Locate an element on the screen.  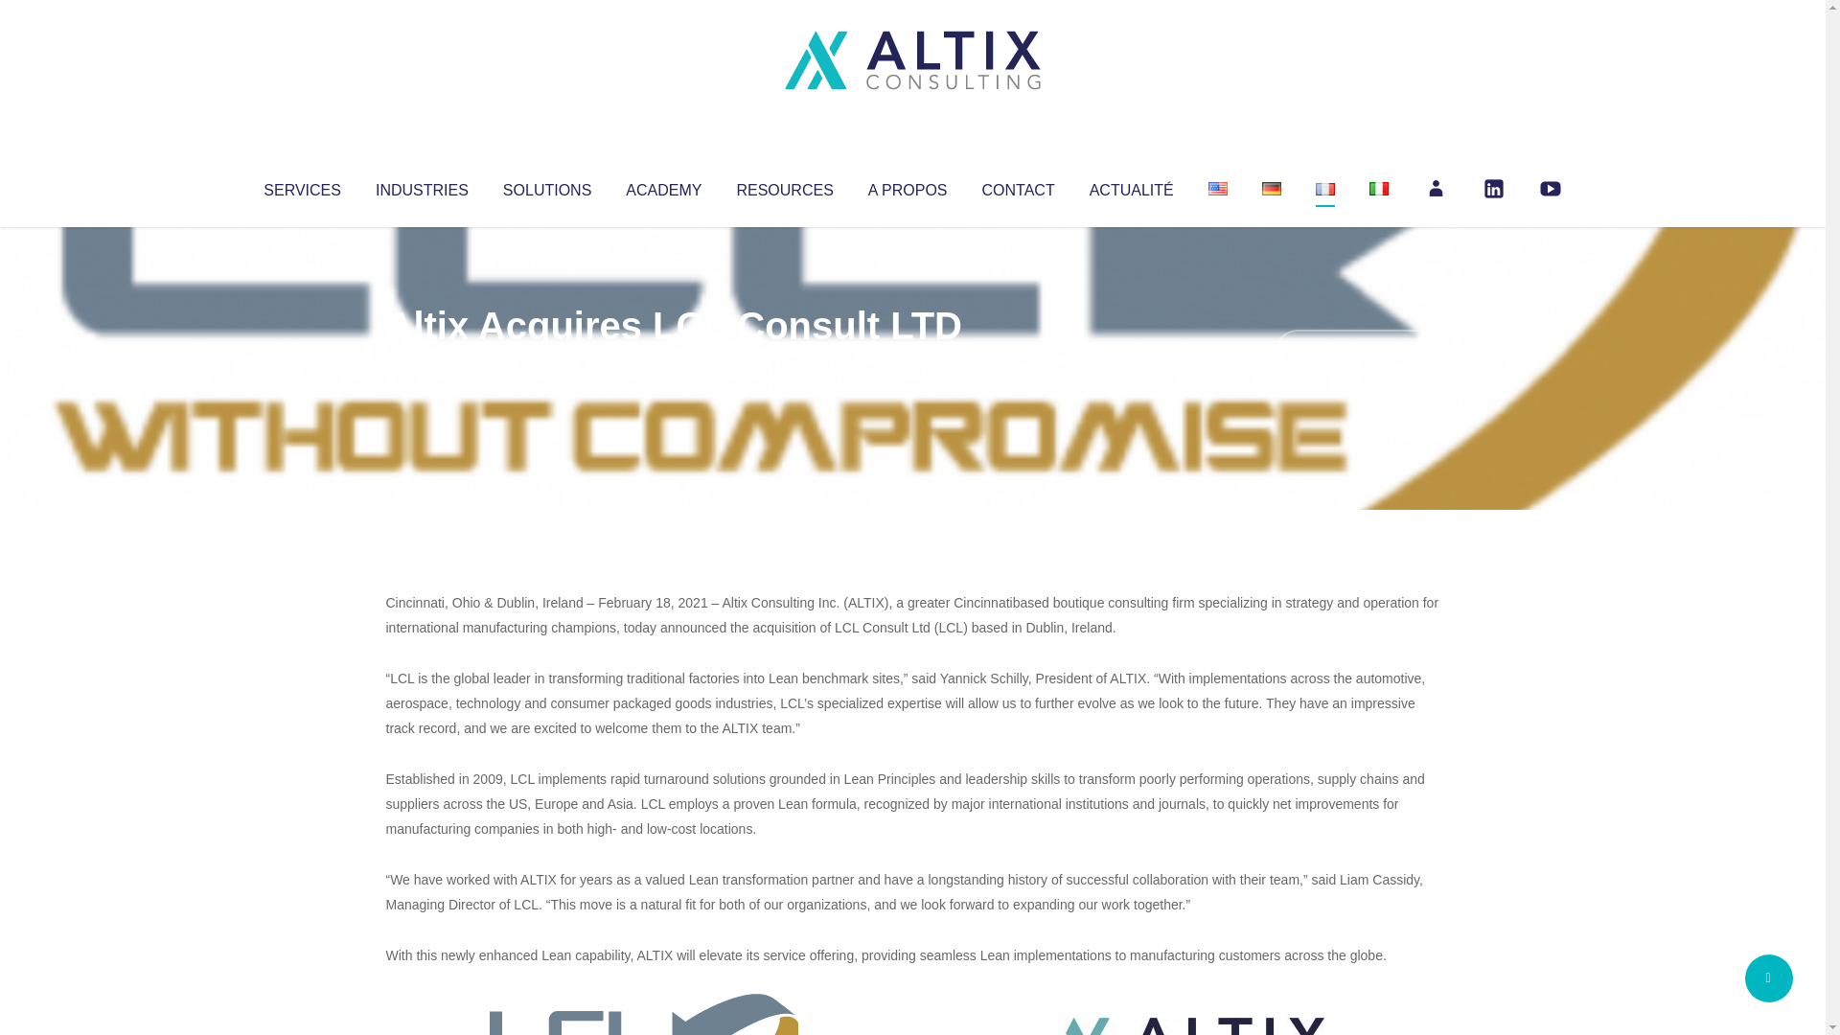
SERVICES is located at coordinates (301, 186).